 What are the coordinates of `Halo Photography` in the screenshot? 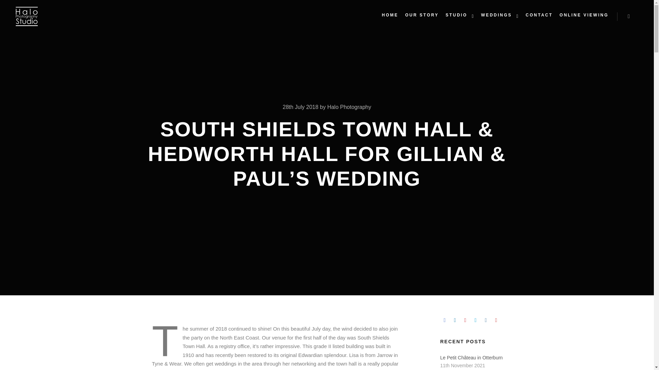 It's located at (349, 107).